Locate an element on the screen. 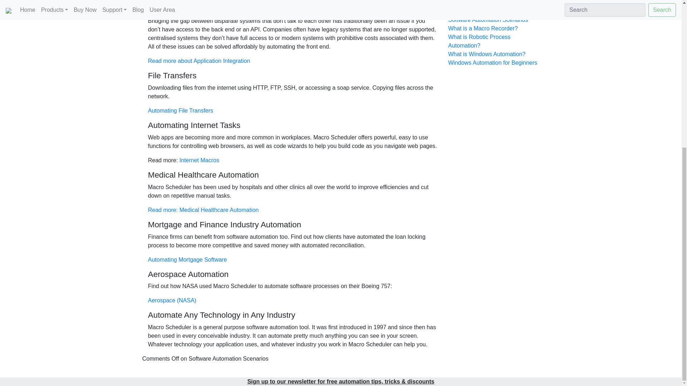  Read more about Application Integration is located at coordinates (199, 61).